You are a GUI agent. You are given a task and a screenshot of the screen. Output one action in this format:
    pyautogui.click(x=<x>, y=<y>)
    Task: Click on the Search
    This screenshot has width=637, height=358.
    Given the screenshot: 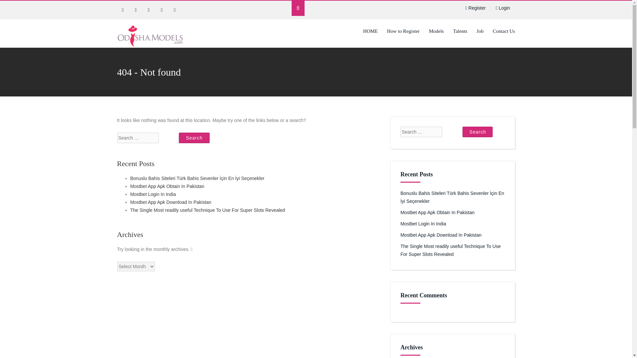 What is the action you would take?
    pyautogui.click(x=194, y=138)
    